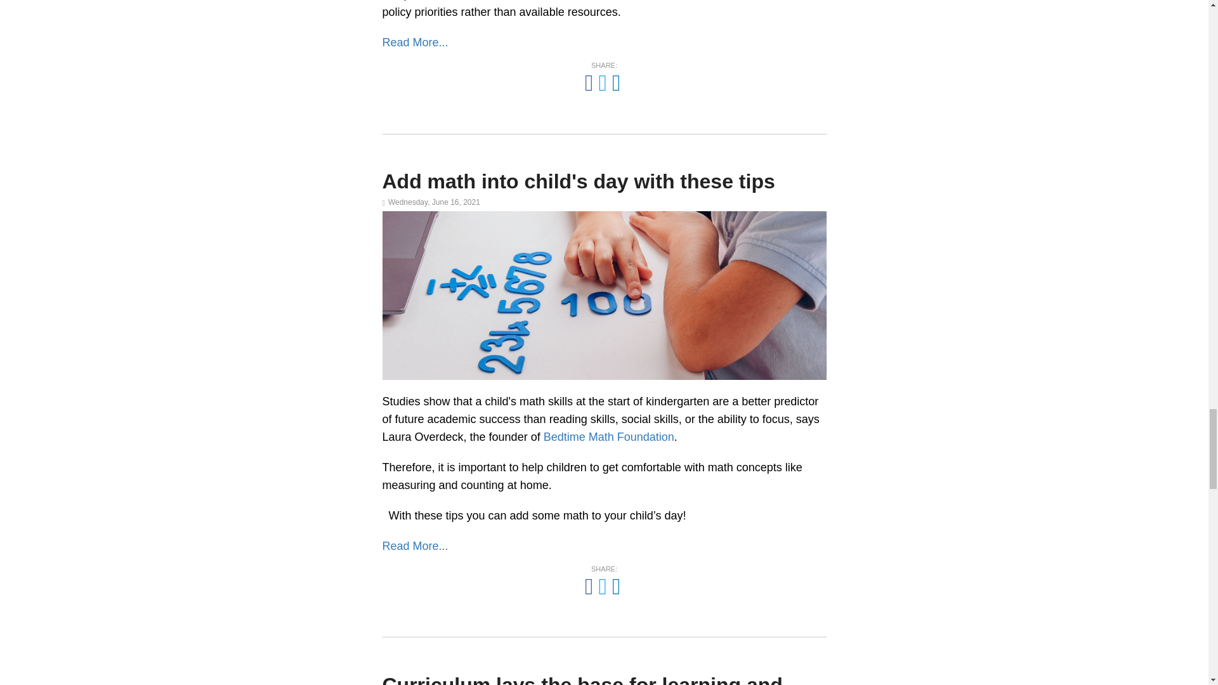 The image size is (1218, 685). What do you see at coordinates (415, 545) in the screenshot?
I see `Read More...` at bounding box center [415, 545].